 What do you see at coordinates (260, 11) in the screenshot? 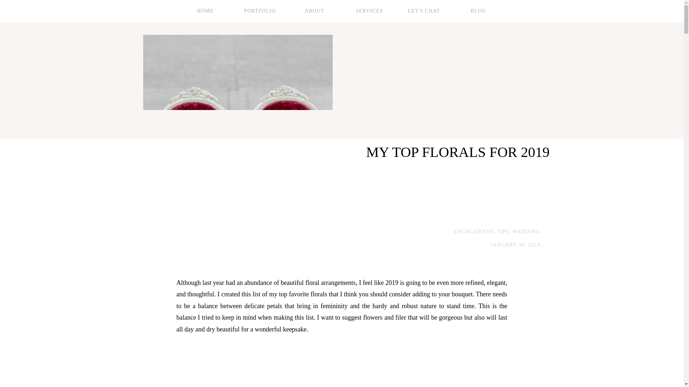
I see `PORTFOLIO` at bounding box center [260, 11].